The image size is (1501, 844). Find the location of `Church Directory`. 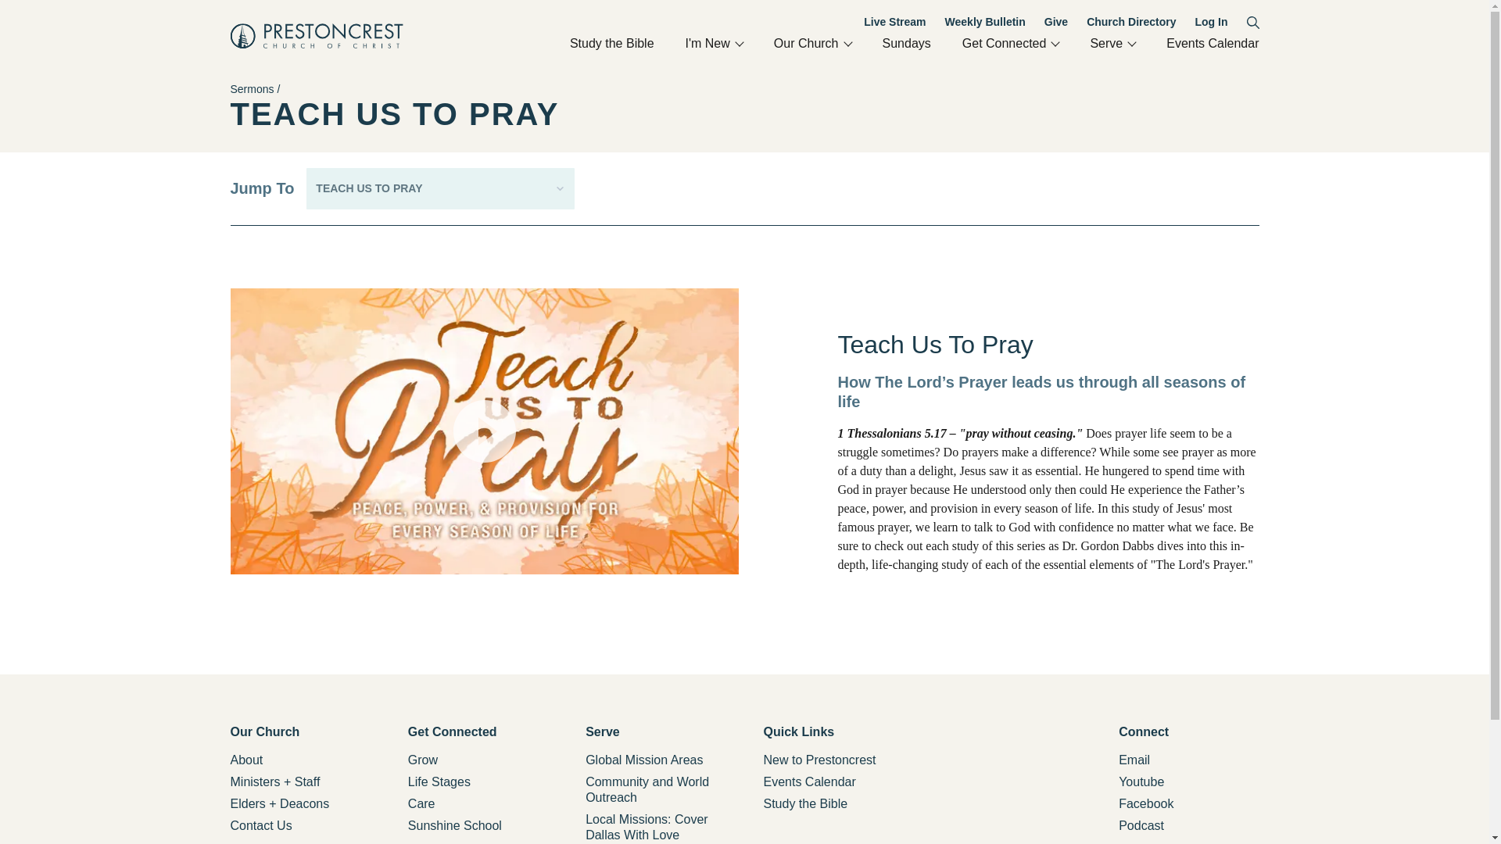

Church Directory is located at coordinates (1130, 22).